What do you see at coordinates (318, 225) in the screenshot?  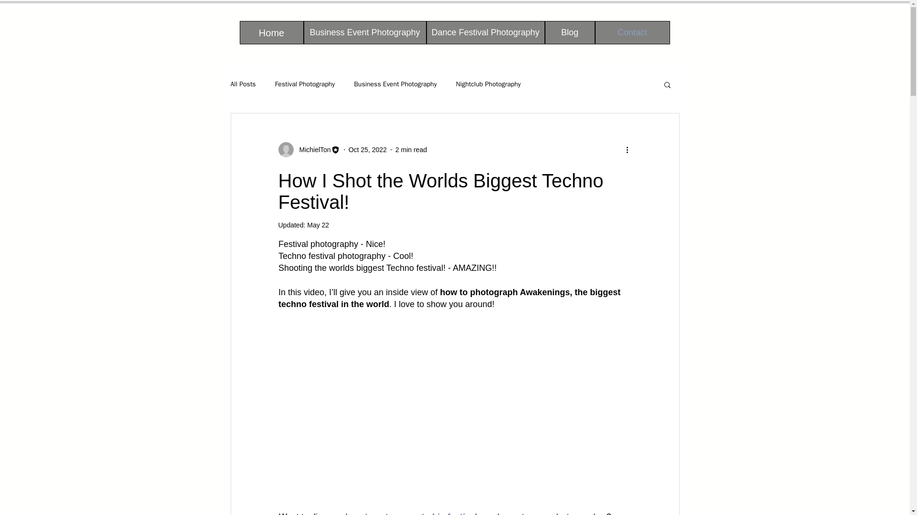 I see `May 22` at bounding box center [318, 225].